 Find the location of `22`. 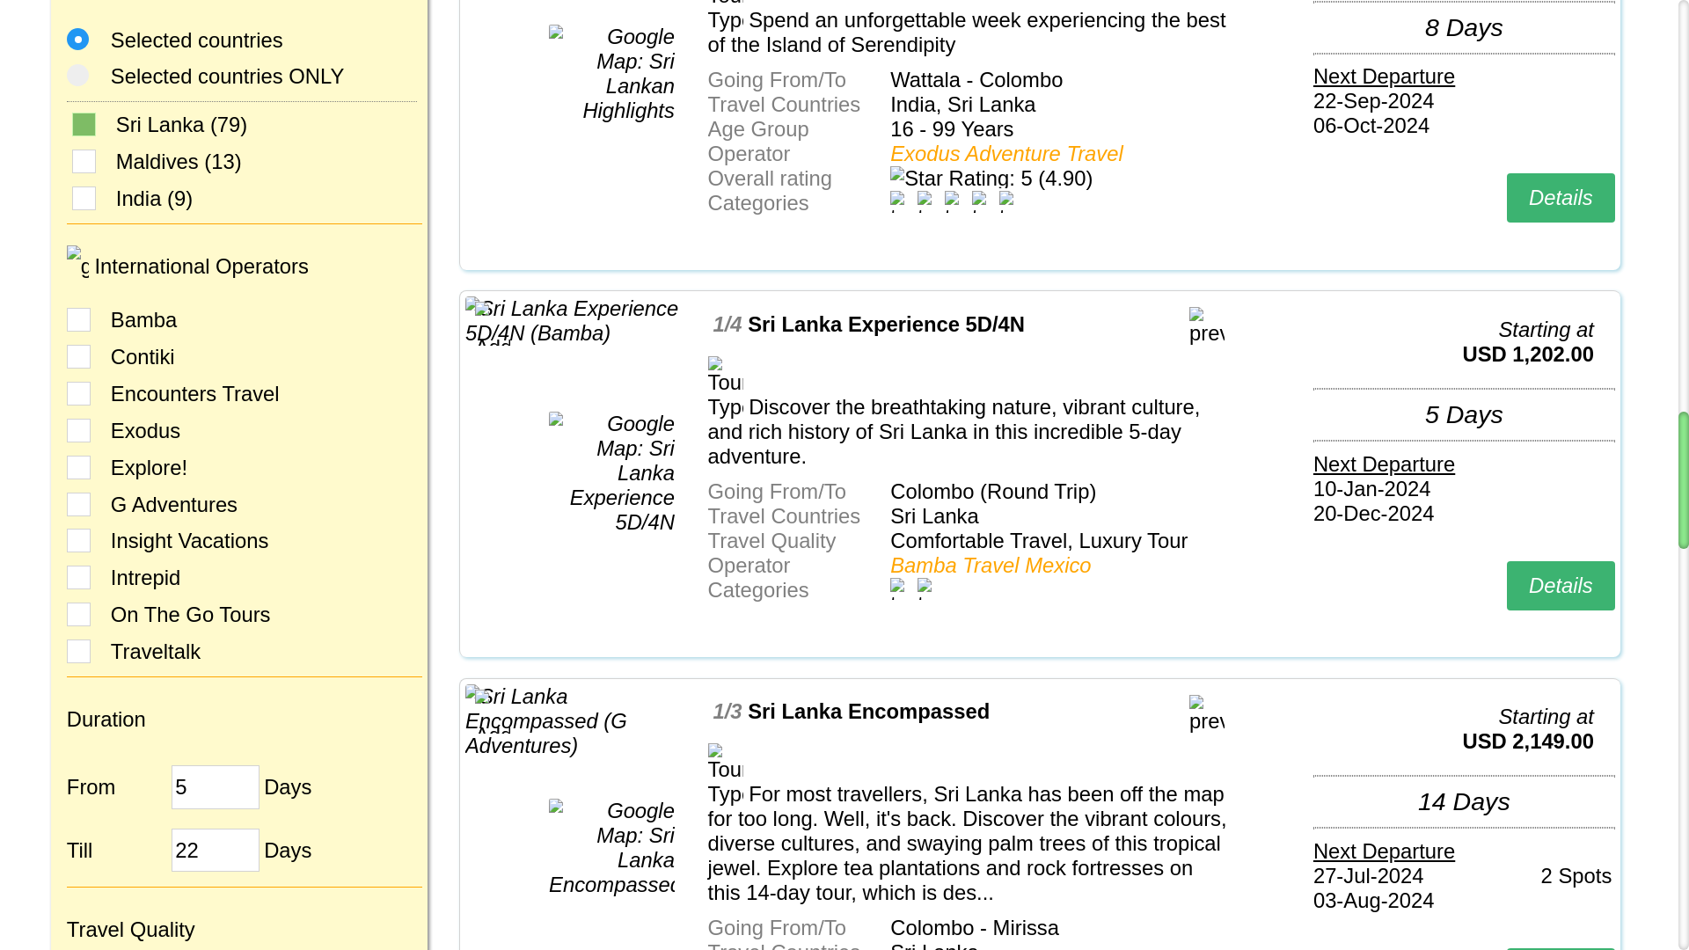

22 is located at coordinates (216, 850).